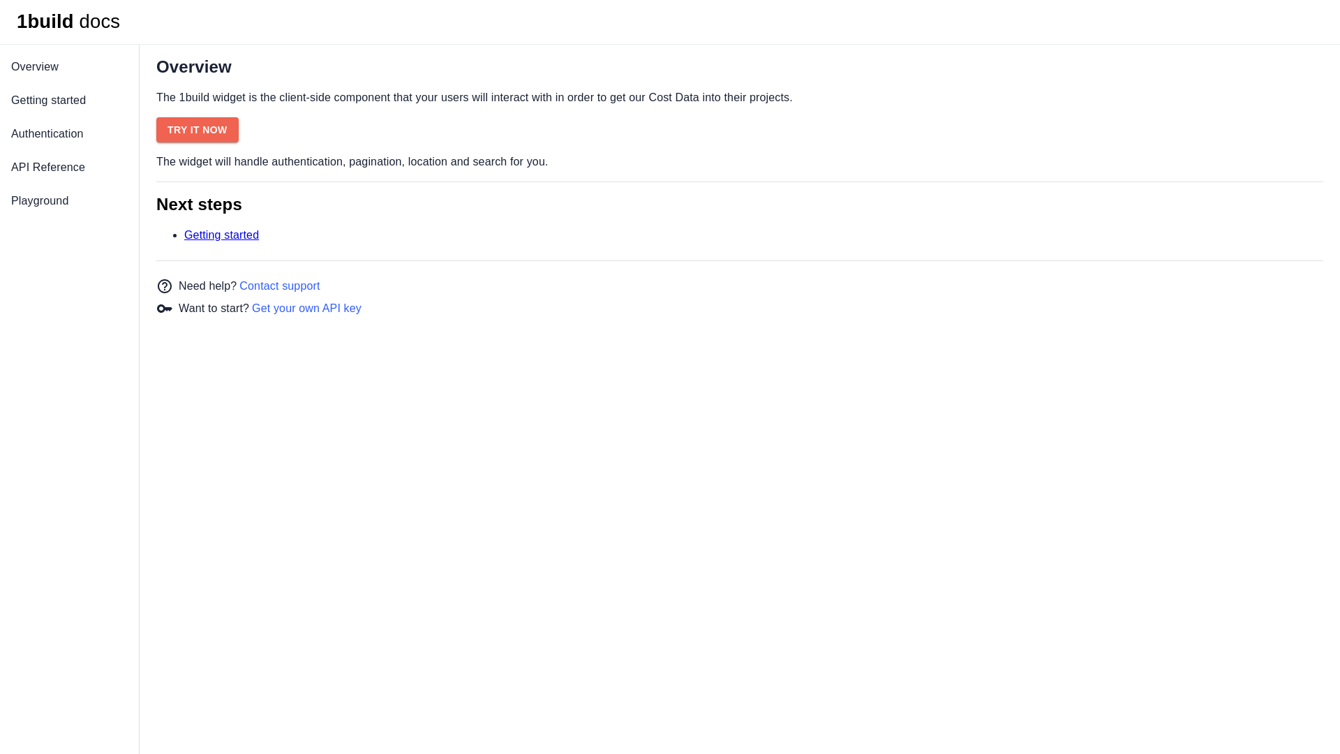 The width and height of the screenshot is (1340, 754). Describe the element at coordinates (70, 67) in the screenshot. I see `Overview` at that location.